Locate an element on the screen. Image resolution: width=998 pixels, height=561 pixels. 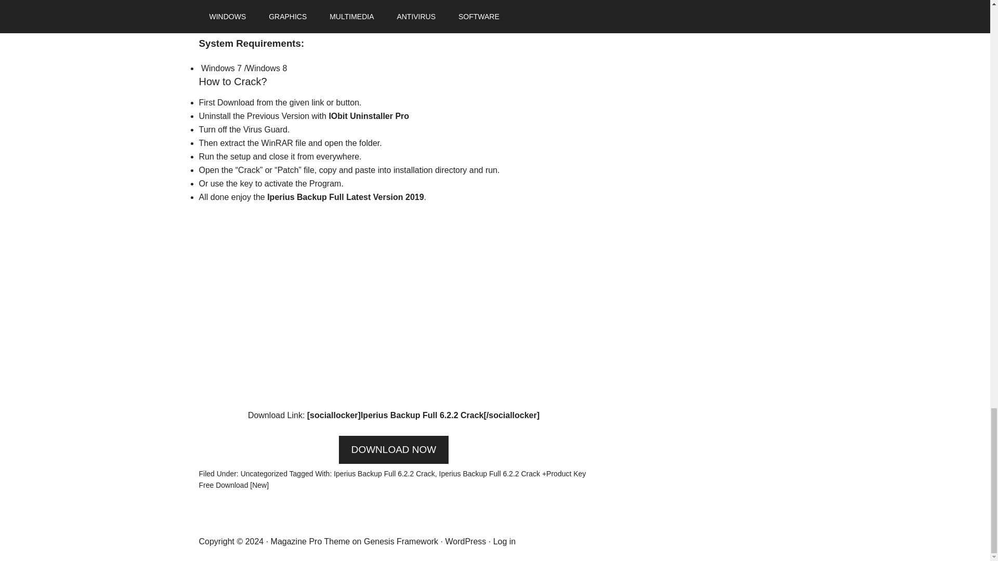
Download is located at coordinates (236, 103).